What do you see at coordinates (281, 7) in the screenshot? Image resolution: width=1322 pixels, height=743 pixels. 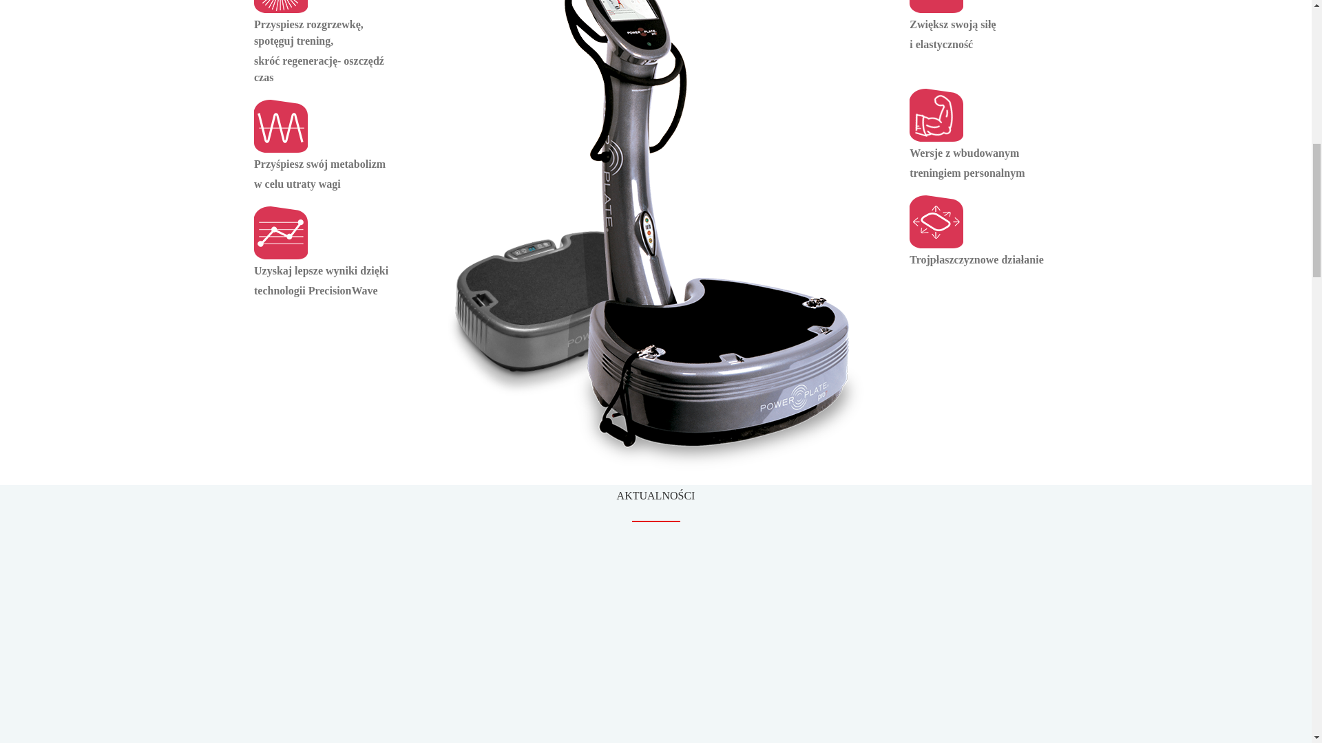 I see `1i` at bounding box center [281, 7].